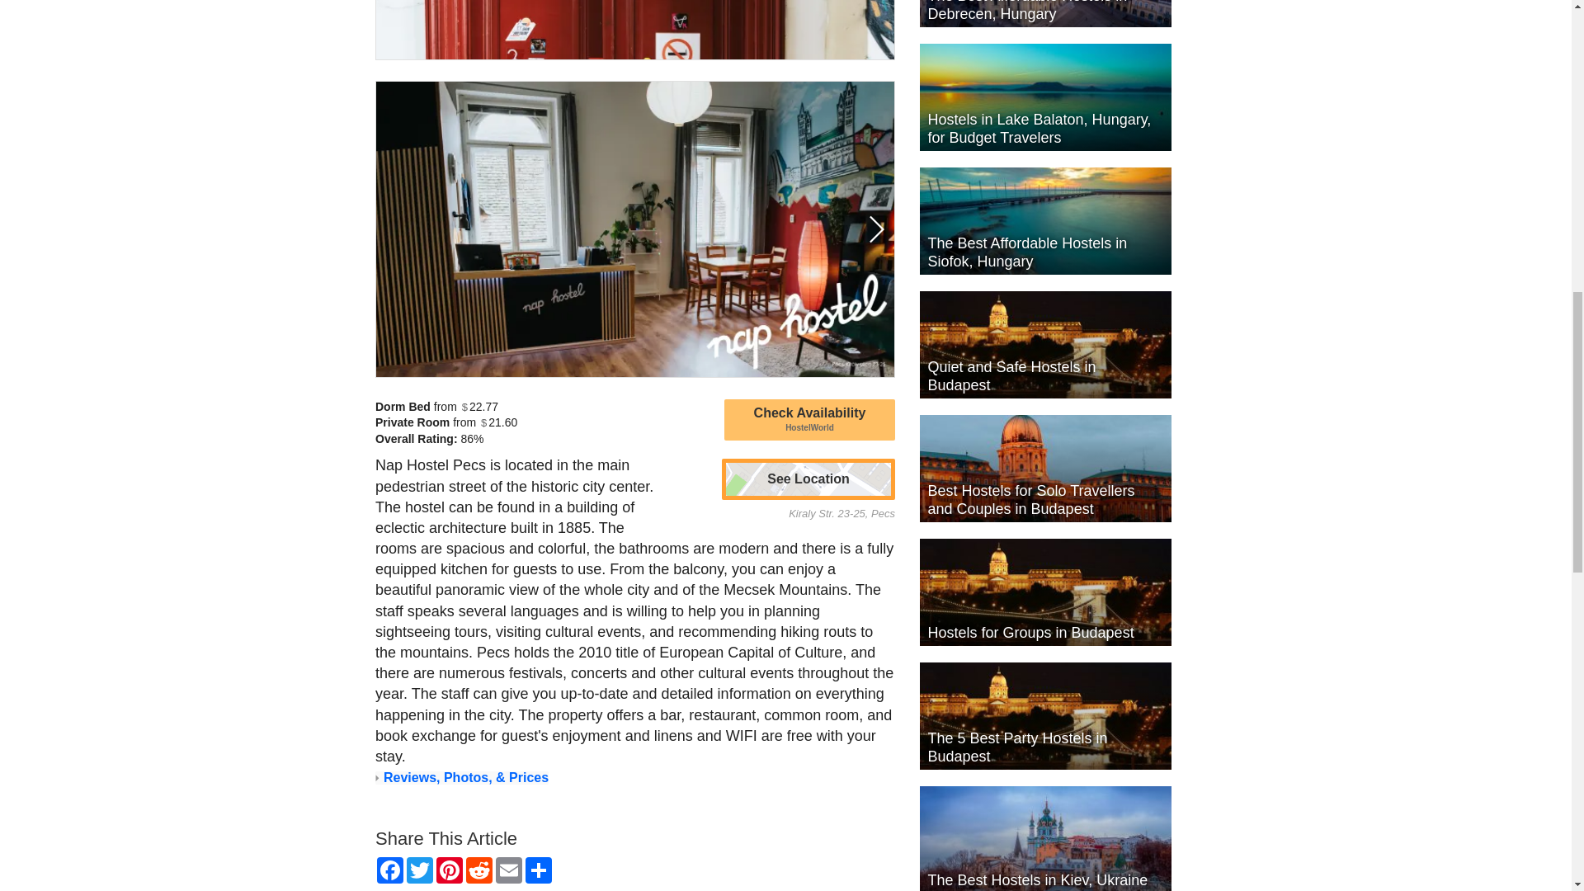 The image size is (1584, 891). I want to click on Quiet and Safe Hostels in Budapest, so click(1044, 345).